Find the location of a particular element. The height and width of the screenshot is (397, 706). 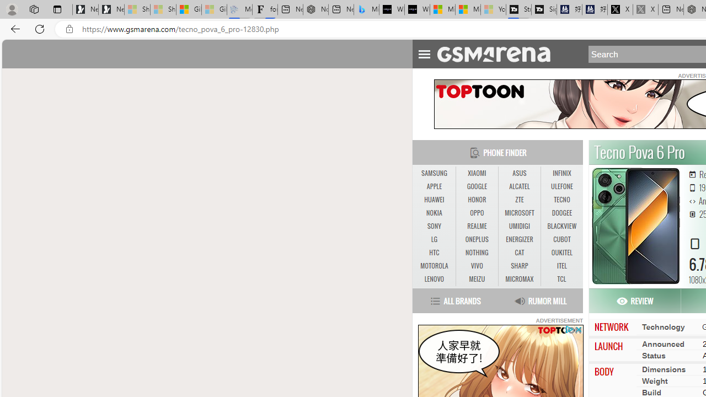

MICROSOFT is located at coordinates (519, 213).